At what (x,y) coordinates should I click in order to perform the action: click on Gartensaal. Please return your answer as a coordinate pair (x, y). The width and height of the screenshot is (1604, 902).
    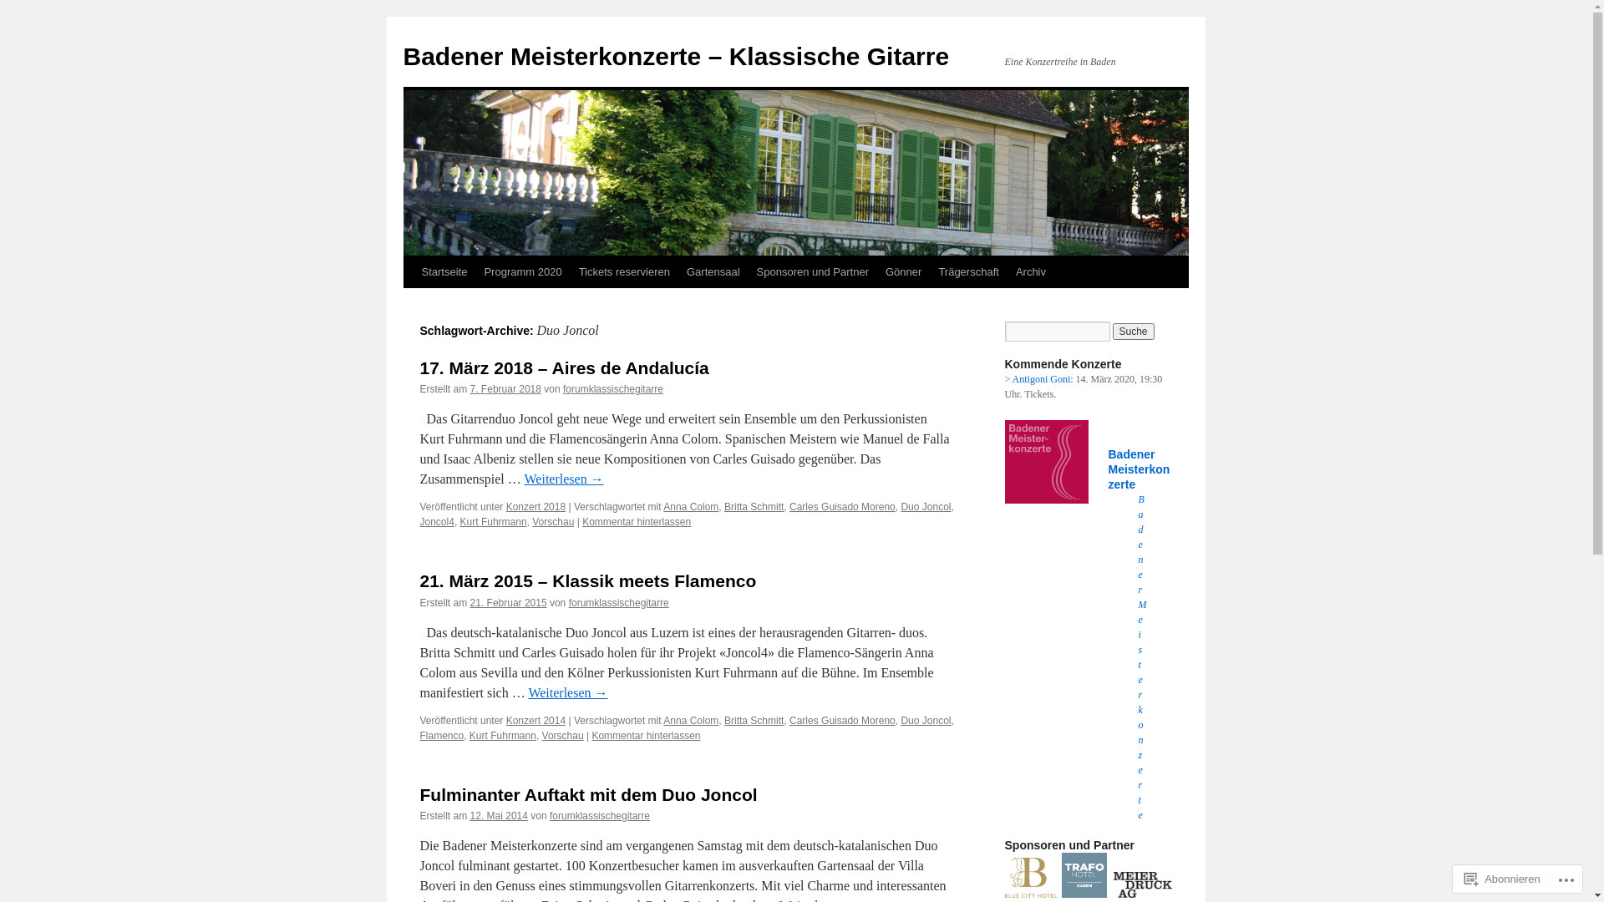
    Looking at the image, I should click on (713, 272).